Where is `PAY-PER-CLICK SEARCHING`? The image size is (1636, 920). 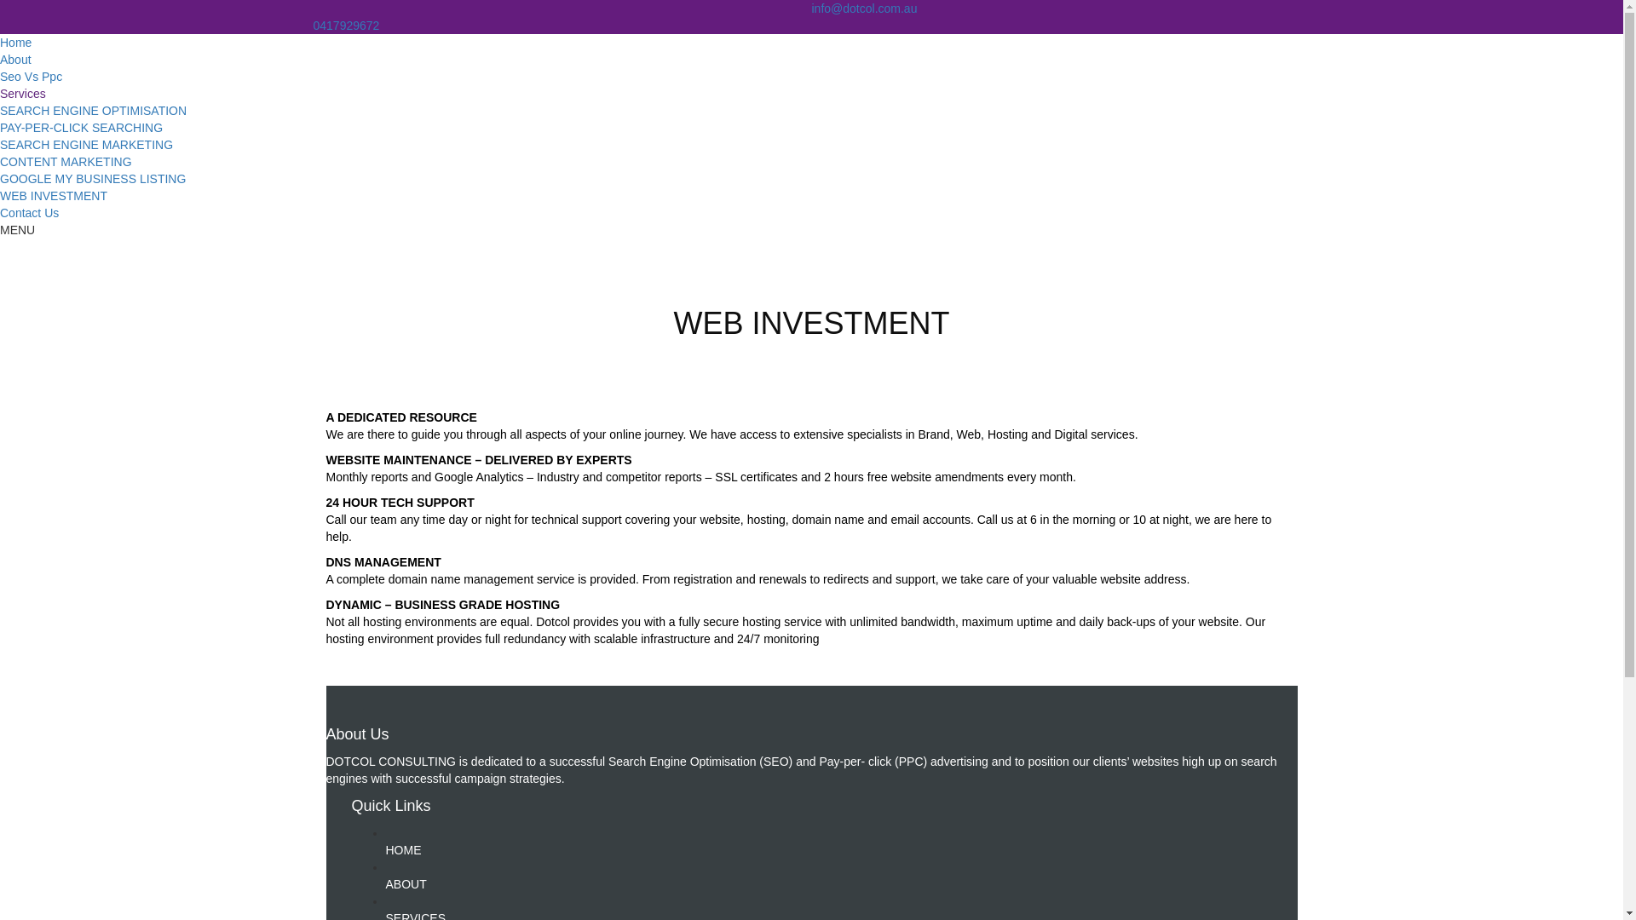 PAY-PER-CLICK SEARCHING is located at coordinates (82, 128).